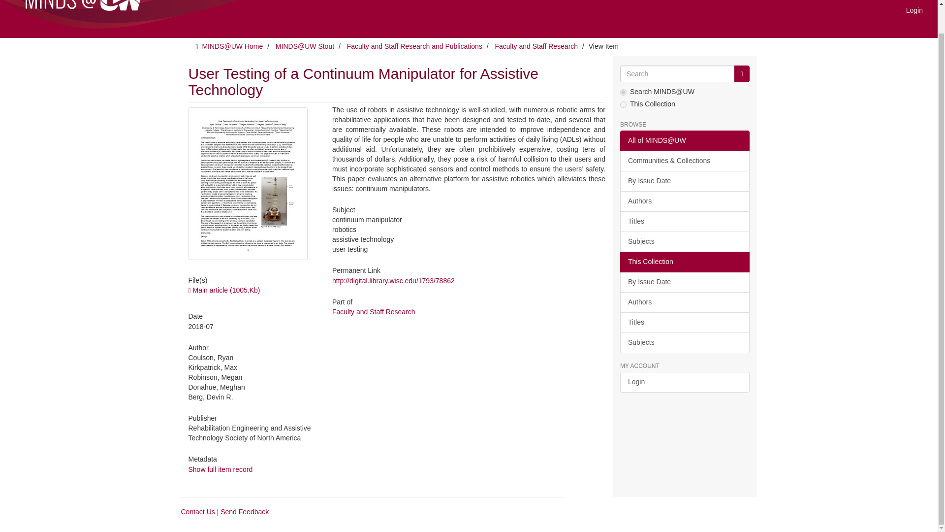 This screenshot has height=532, width=945. I want to click on Titles, so click(684, 322).